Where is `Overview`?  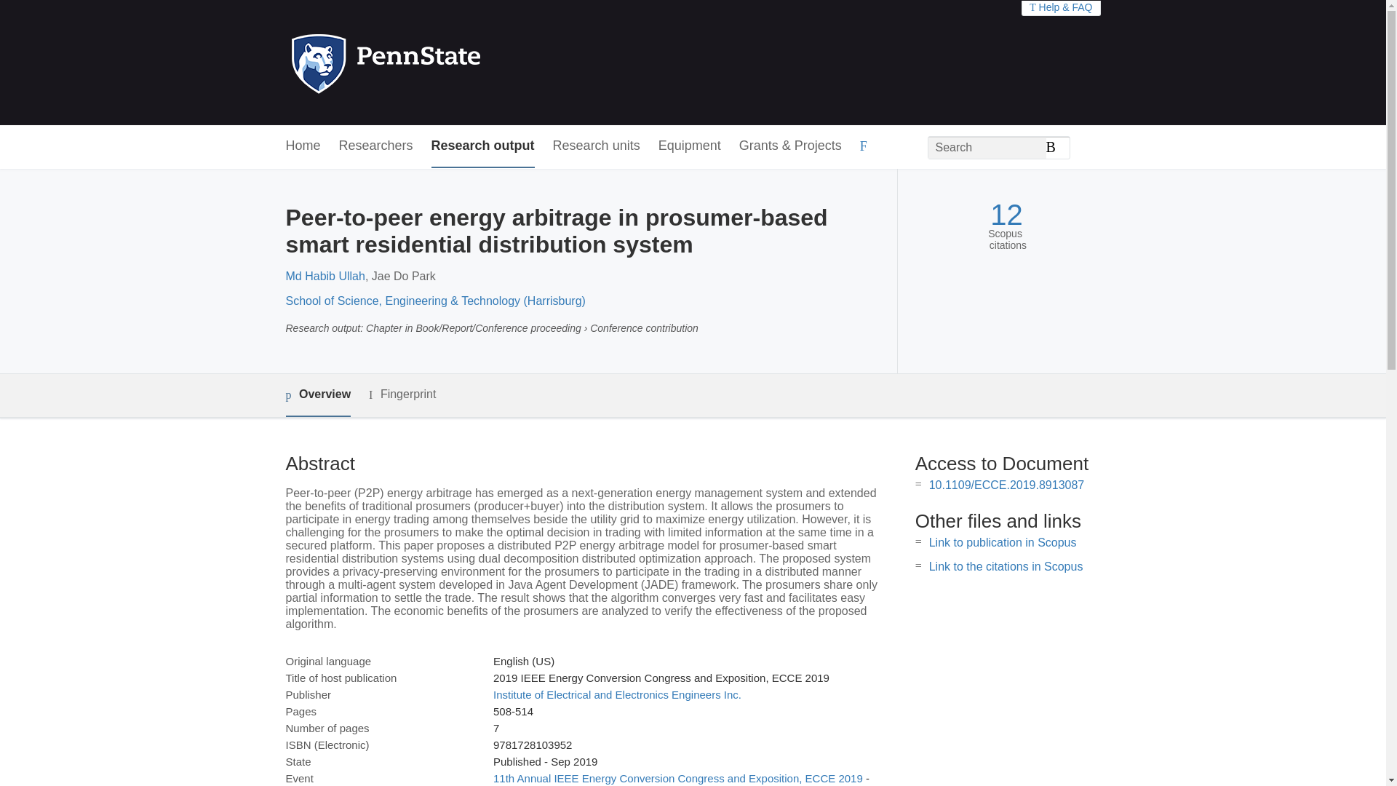
Overview is located at coordinates (317, 396).